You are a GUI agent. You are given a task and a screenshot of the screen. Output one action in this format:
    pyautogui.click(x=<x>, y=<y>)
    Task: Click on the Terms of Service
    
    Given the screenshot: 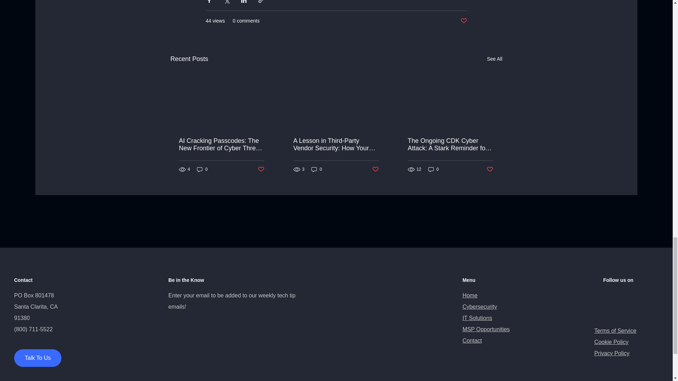 What is the action you would take?
    pyautogui.click(x=615, y=331)
    